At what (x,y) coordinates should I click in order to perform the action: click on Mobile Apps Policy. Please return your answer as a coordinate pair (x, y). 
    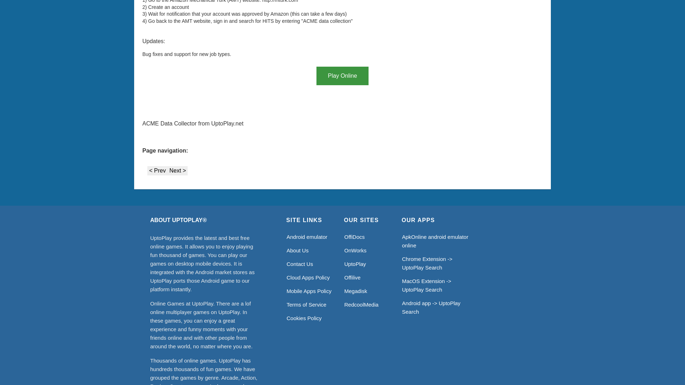
    Looking at the image, I should click on (309, 291).